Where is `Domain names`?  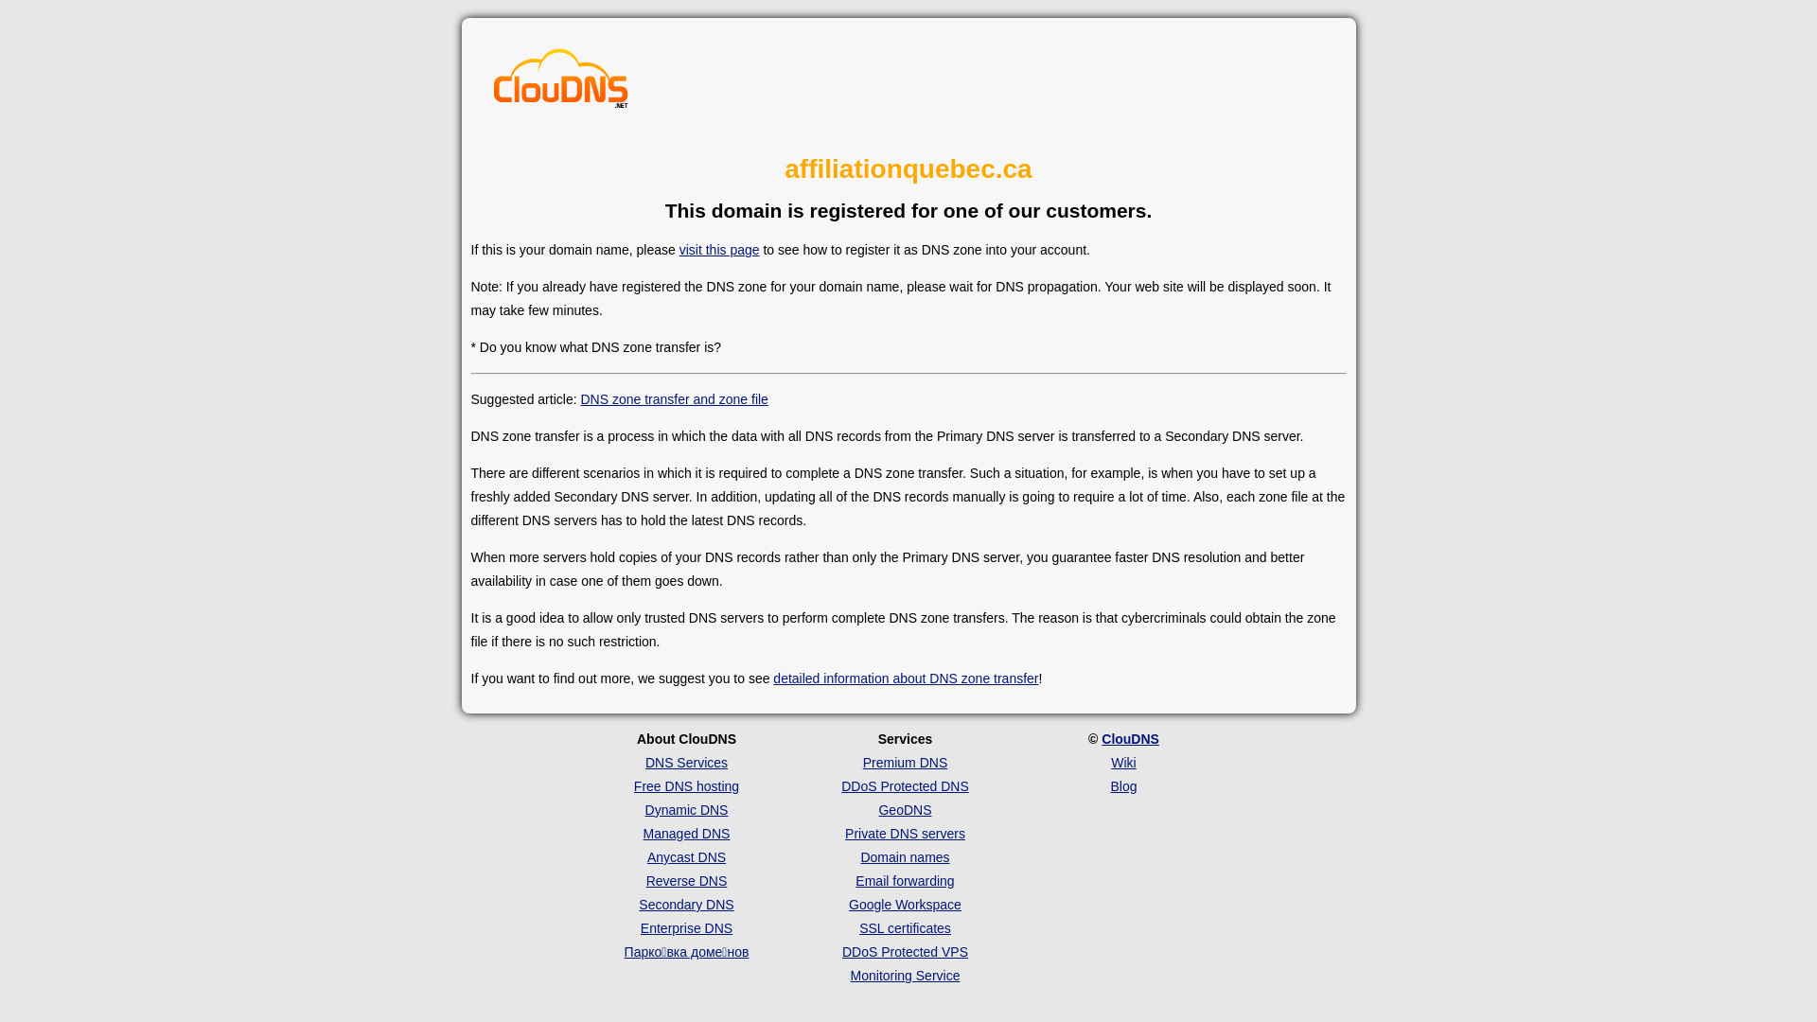
Domain names is located at coordinates (905, 857).